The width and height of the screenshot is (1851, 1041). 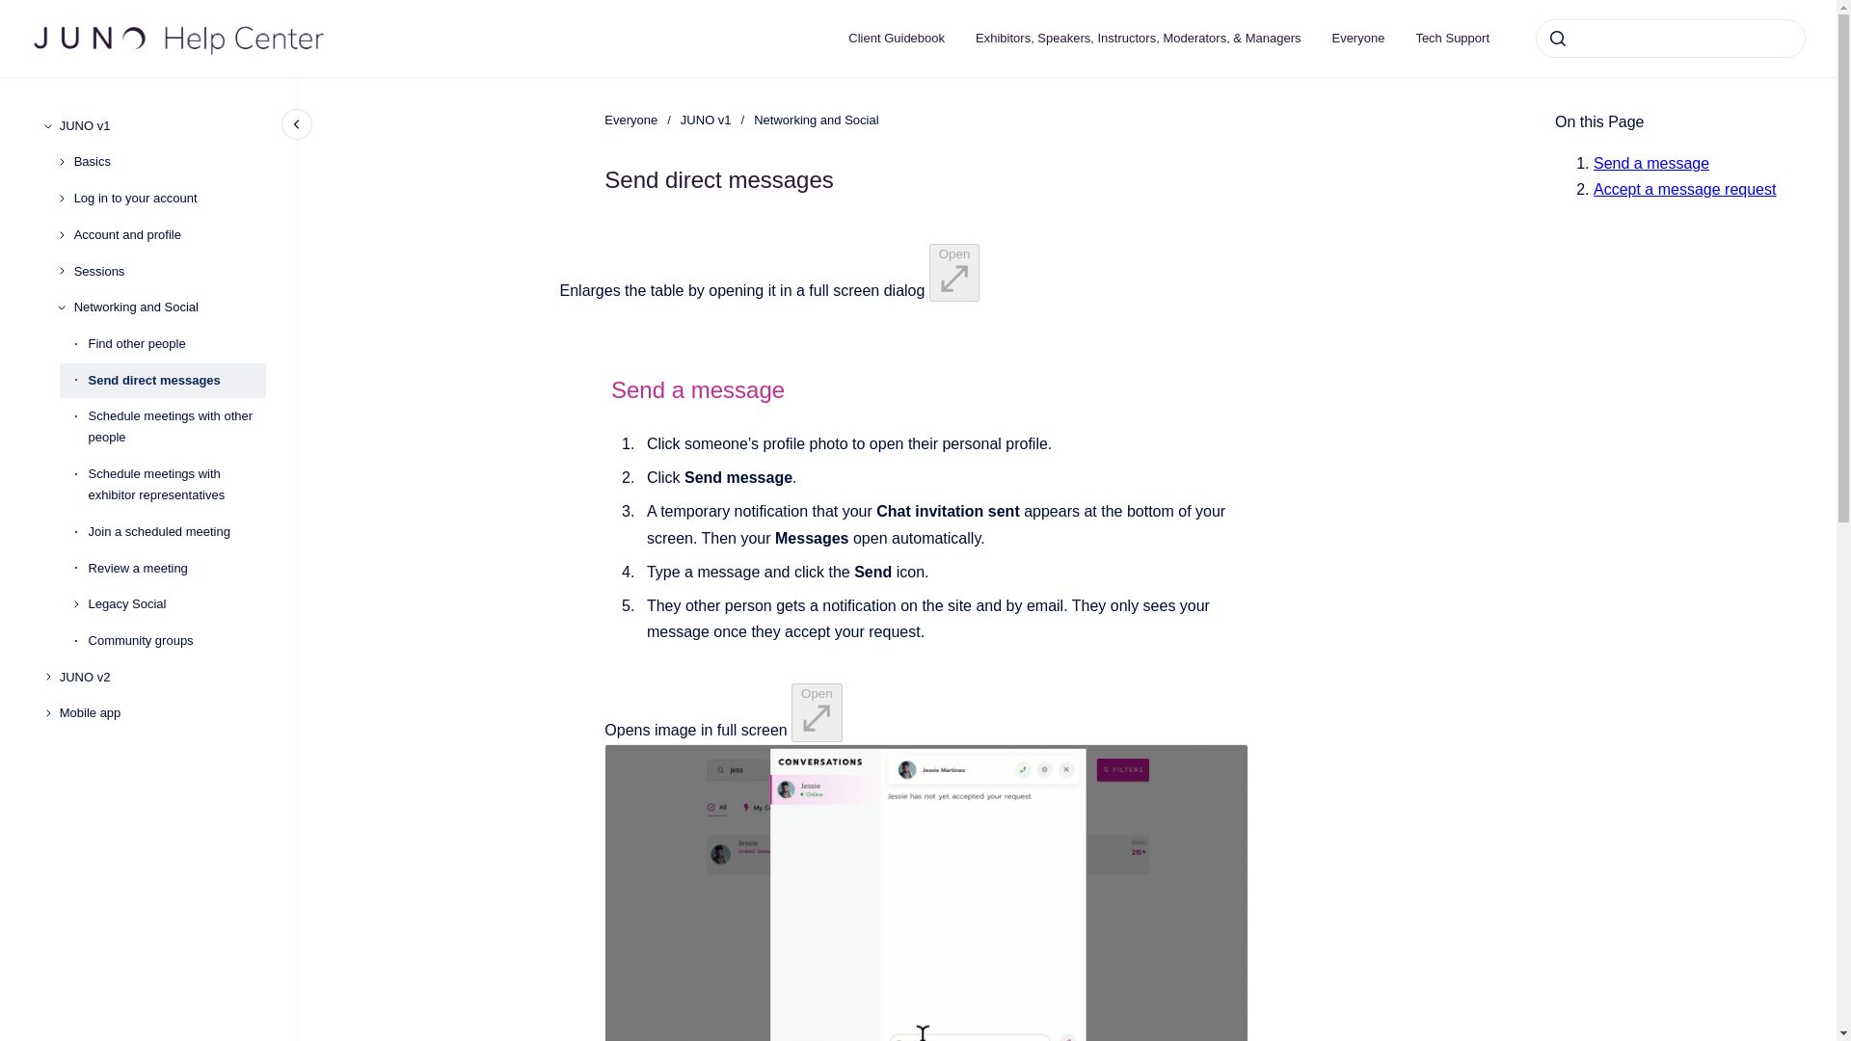 I want to click on JUNO v1, so click(x=706, y=120).